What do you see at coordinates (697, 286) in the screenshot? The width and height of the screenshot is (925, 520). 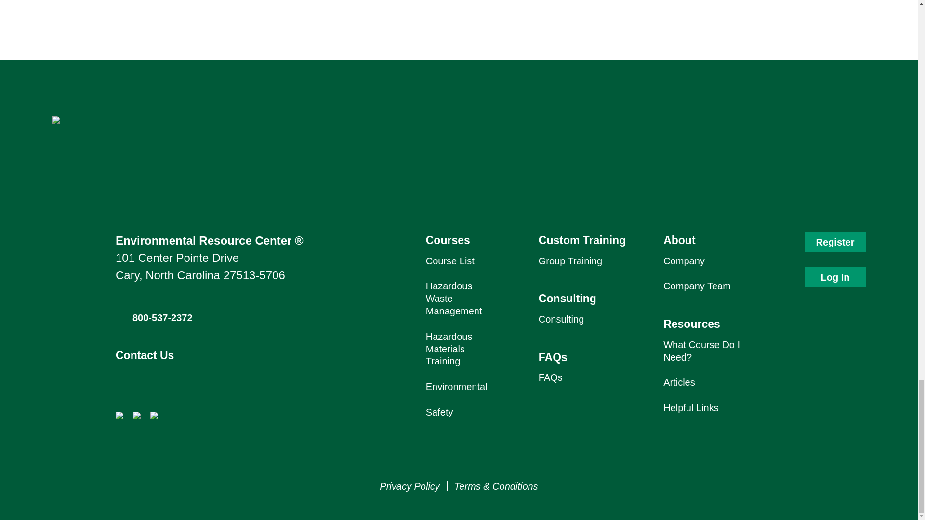 I see `Company Team` at bounding box center [697, 286].